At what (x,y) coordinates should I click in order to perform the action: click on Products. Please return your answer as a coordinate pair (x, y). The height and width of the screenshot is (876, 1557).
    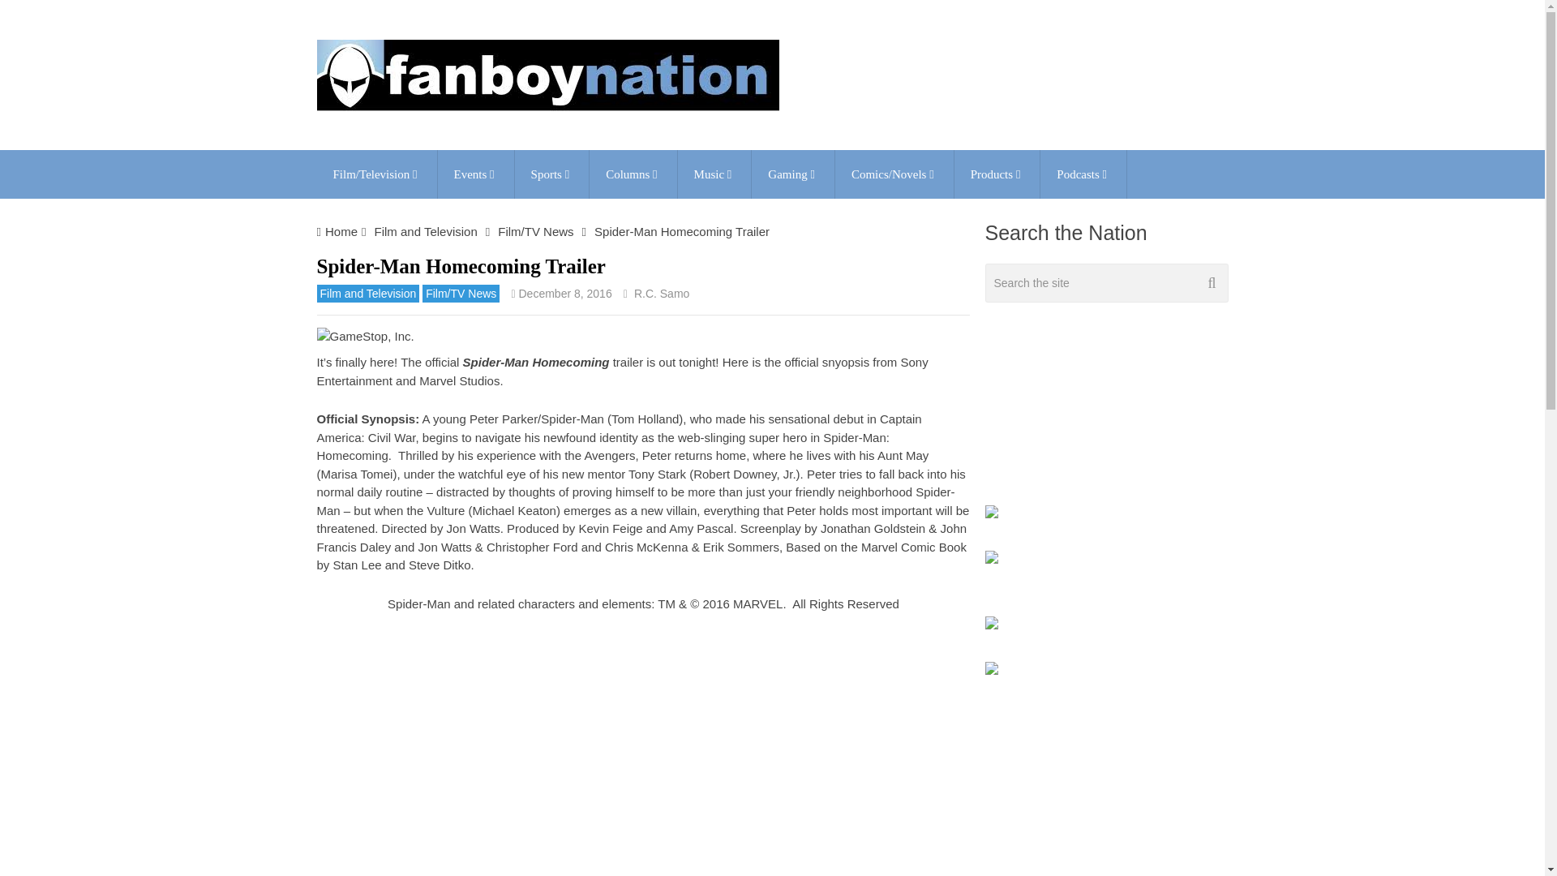
    Looking at the image, I should click on (997, 174).